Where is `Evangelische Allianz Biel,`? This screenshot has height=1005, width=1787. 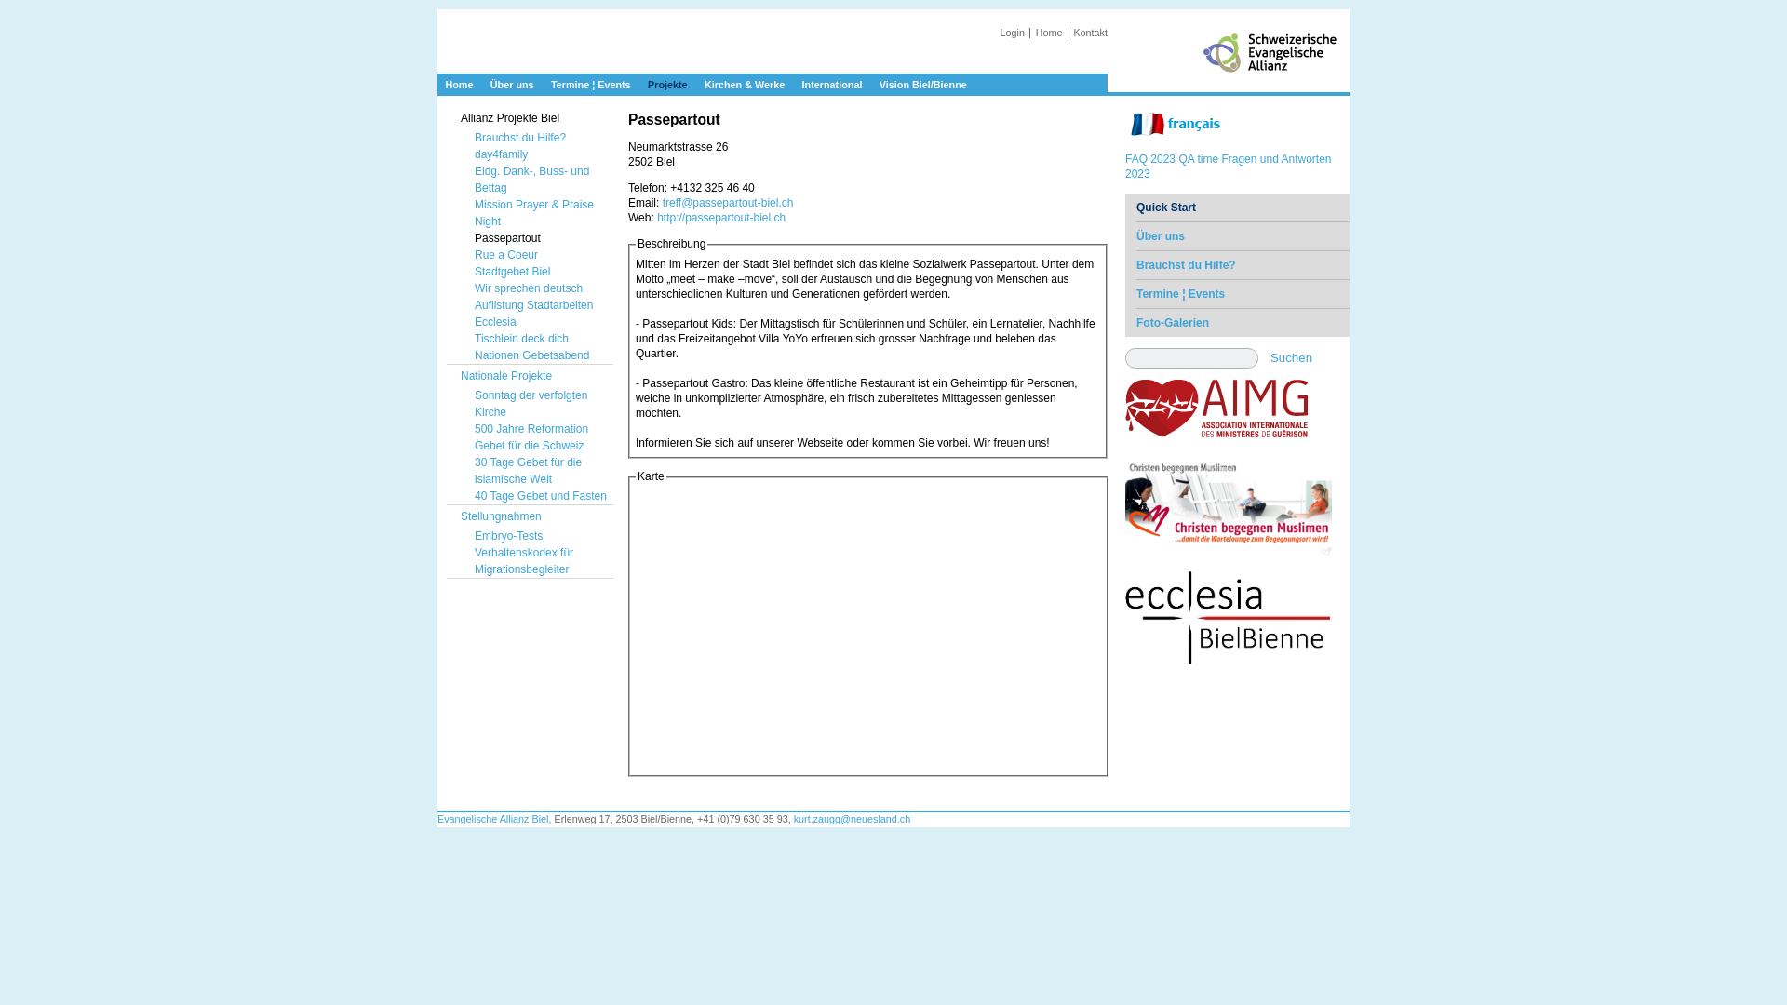 Evangelische Allianz Biel, is located at coordinates (494, 819).